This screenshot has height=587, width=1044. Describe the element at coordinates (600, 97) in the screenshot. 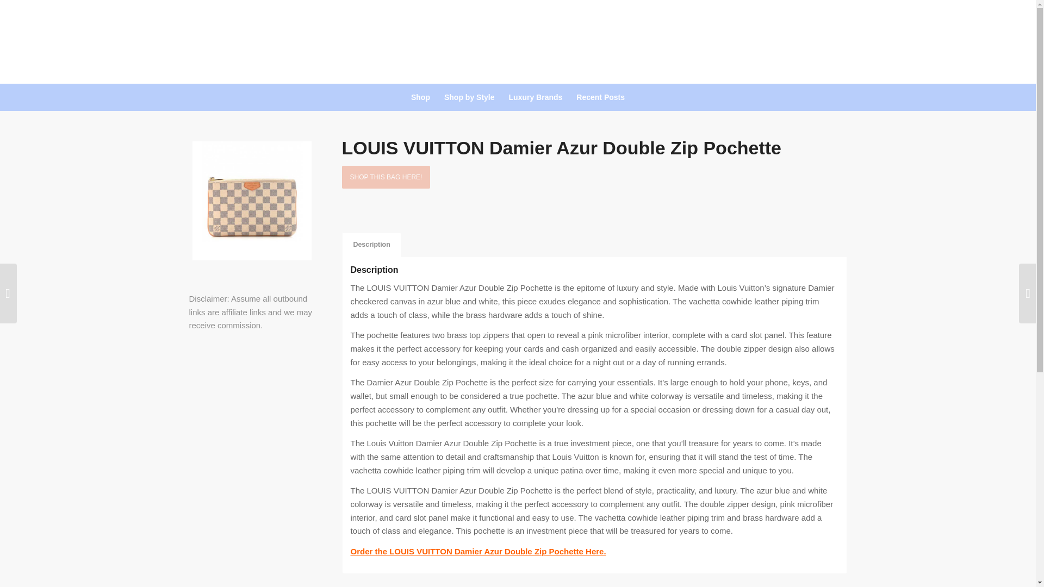

I see `Recent Posts` at that location.